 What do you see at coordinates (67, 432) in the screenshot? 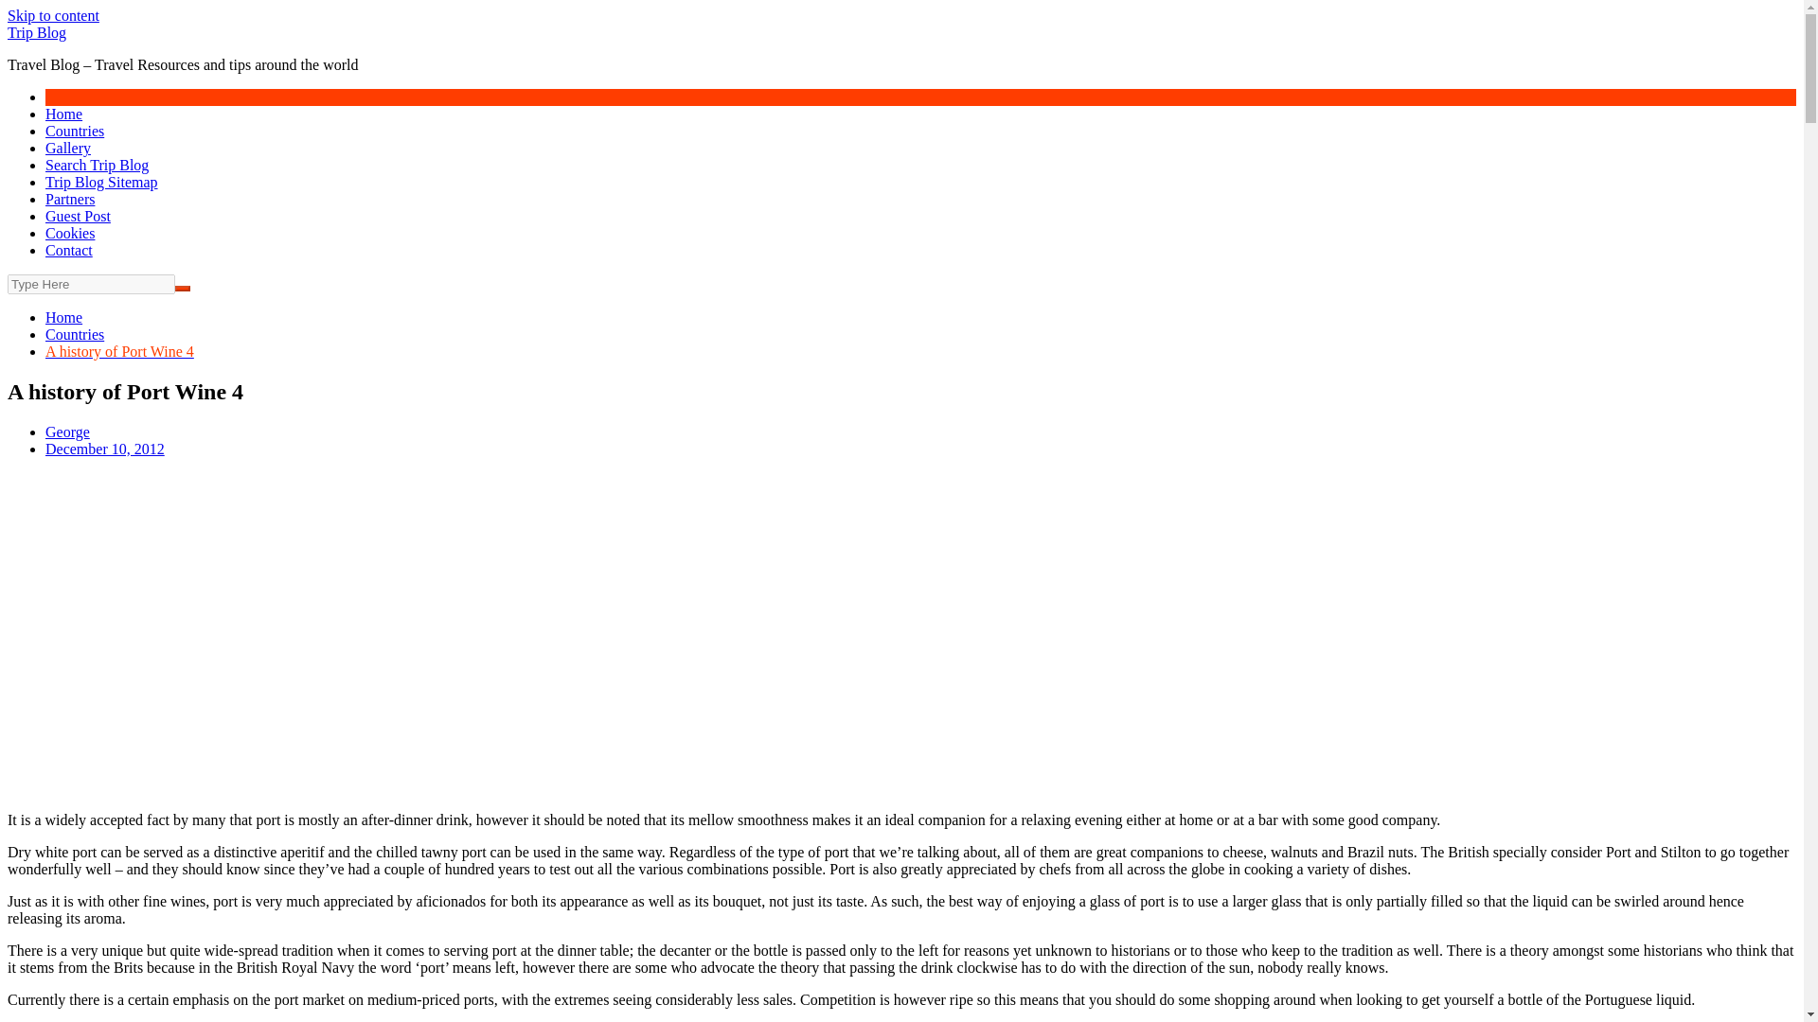
I see `George` at bounding box center [67, 432].